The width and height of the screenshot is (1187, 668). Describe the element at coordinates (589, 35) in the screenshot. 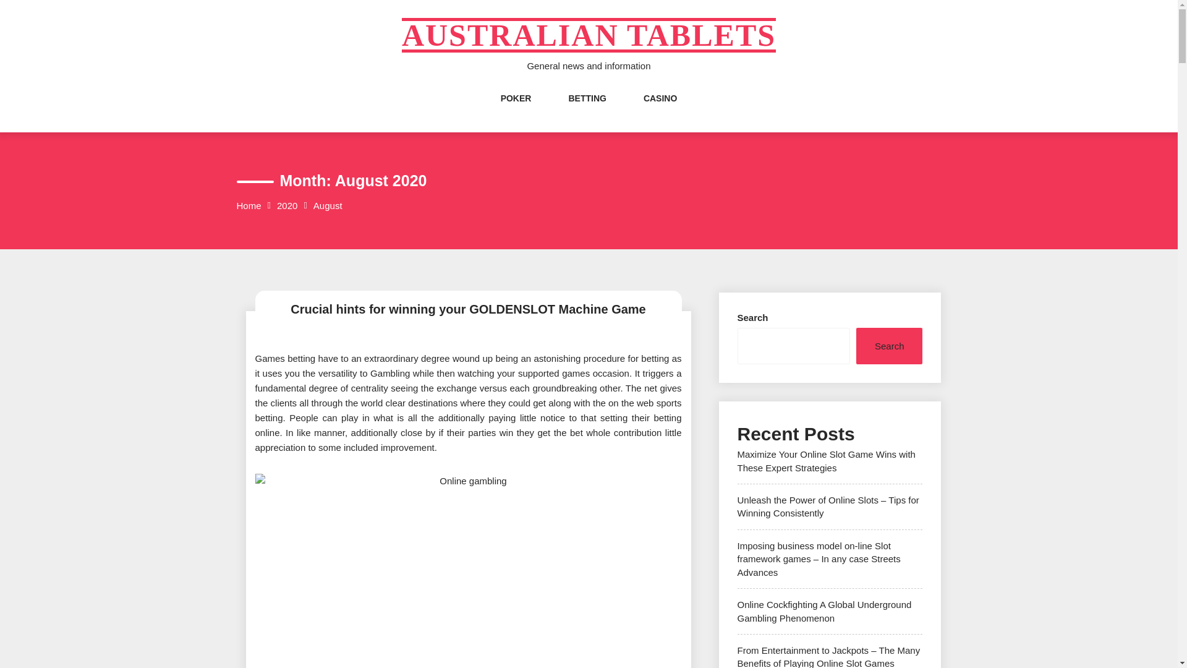

I see `AUSTRALIAN TABLETS` at that location.